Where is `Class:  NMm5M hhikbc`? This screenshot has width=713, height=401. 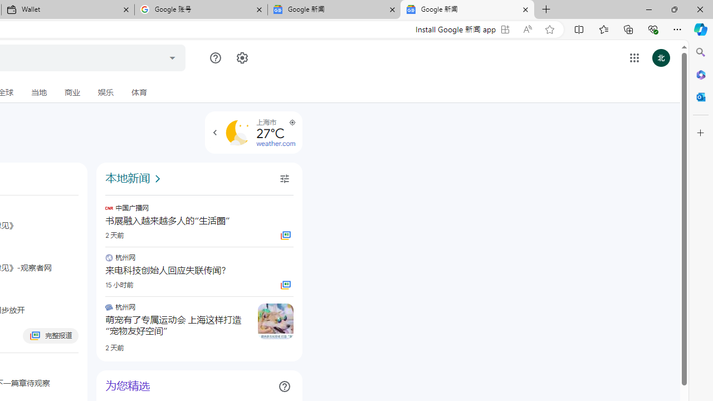 Class:  NMm5M hhikbc is located at coordinates (215, 133).